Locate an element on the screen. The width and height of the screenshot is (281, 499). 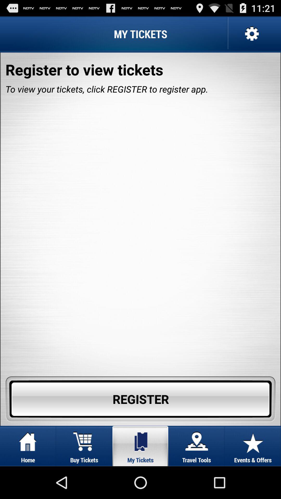
go to settings menu is located at coordinates (251, 34).